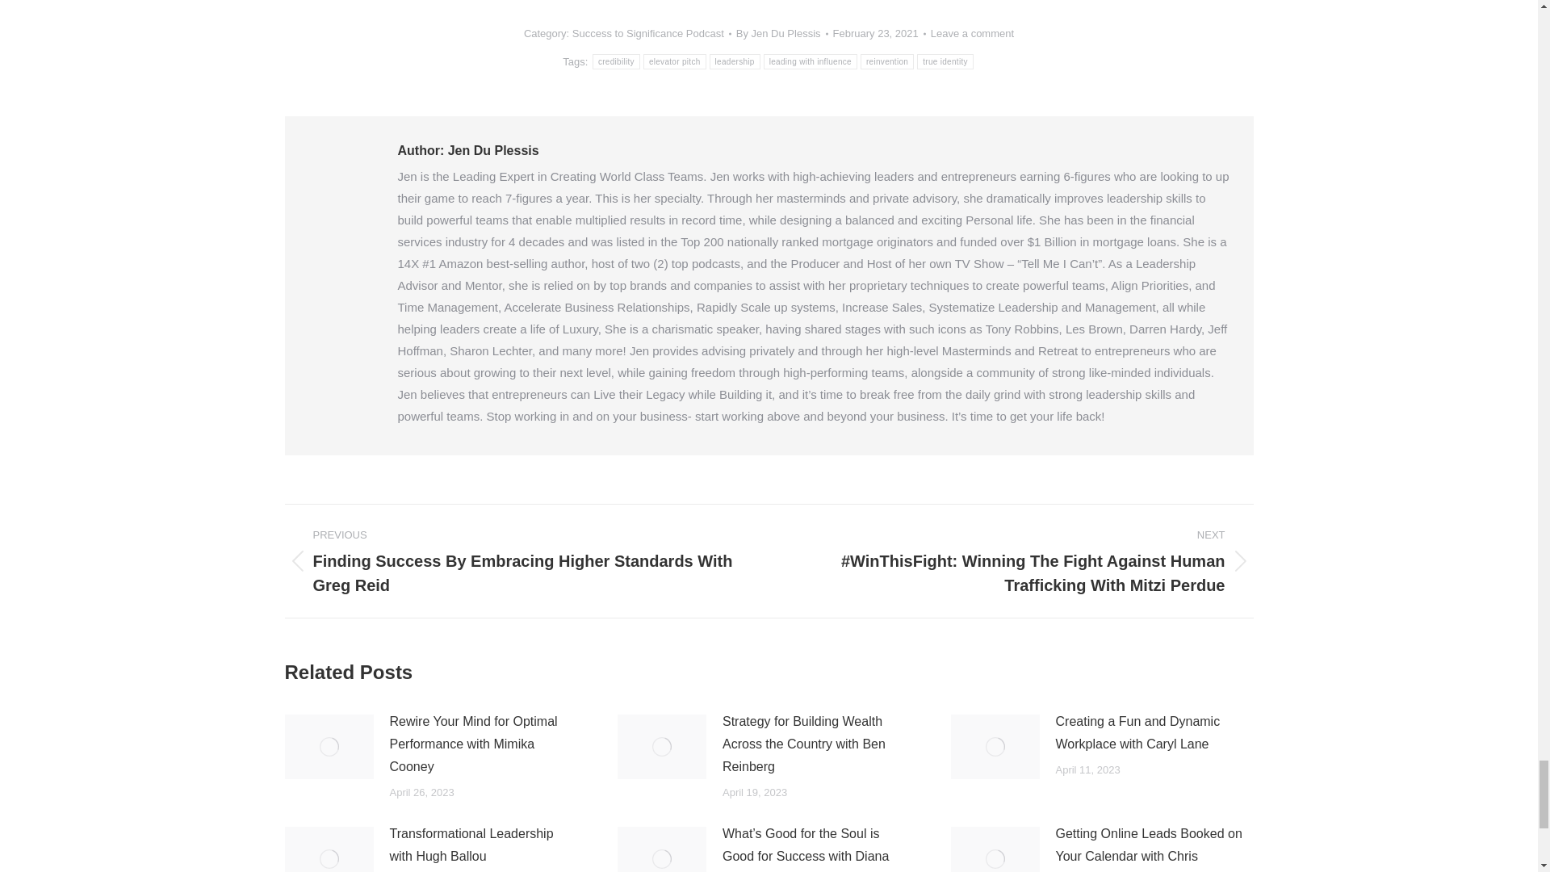 The width and height of the screenshot is (1550, 872). Describe the element at coordinates (879, 34) in the screenshot. I see `3:00 am` at that location.